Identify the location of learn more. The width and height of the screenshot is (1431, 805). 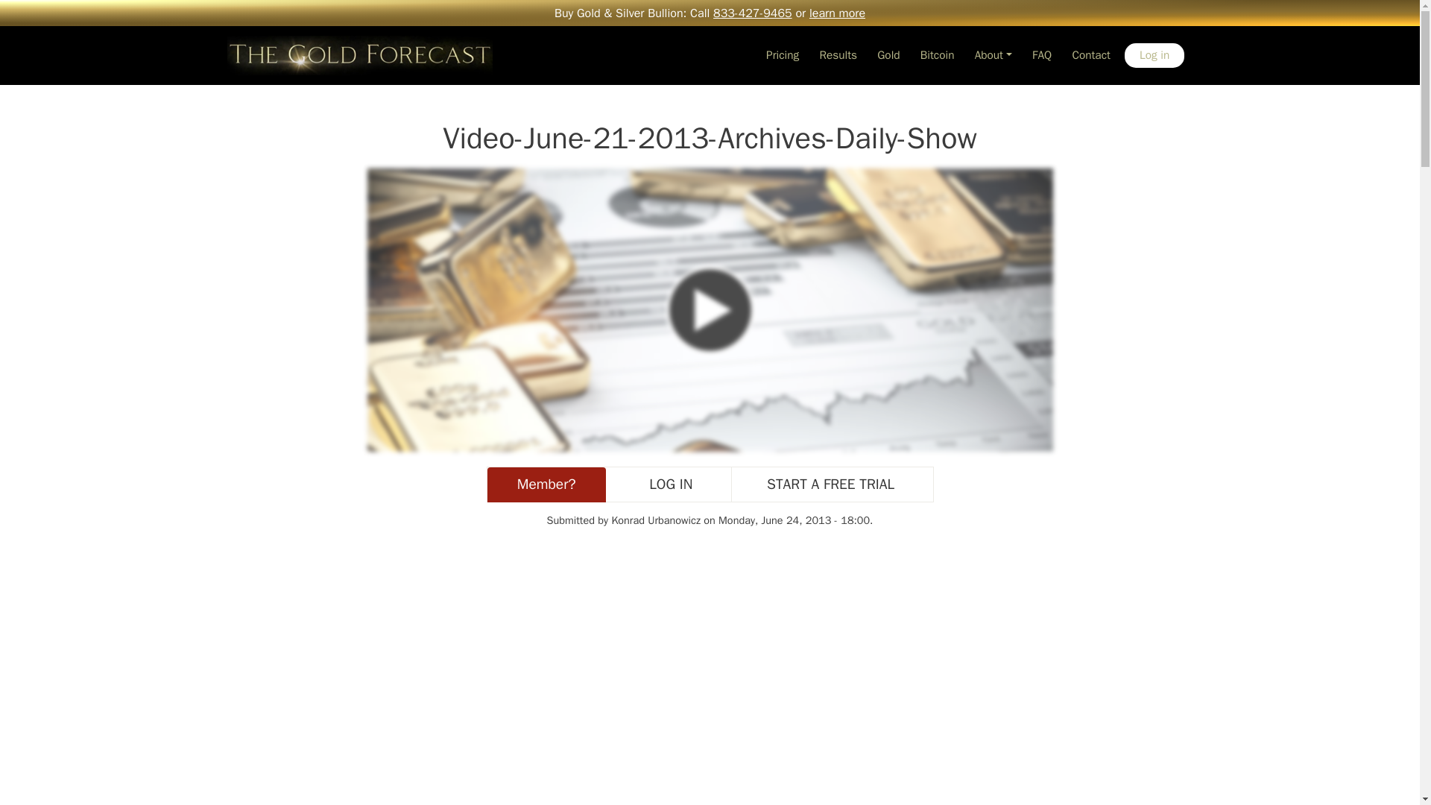
(838, 13).